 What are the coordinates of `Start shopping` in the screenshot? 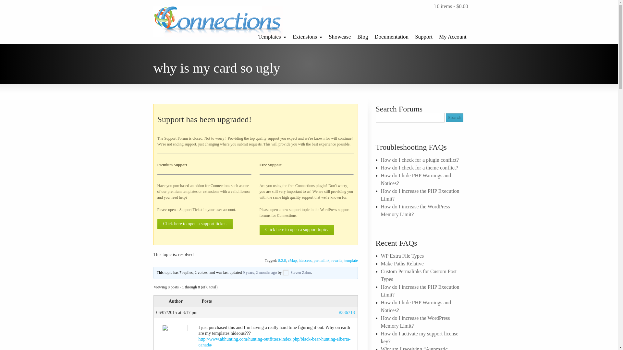 It's located at (451, 6).